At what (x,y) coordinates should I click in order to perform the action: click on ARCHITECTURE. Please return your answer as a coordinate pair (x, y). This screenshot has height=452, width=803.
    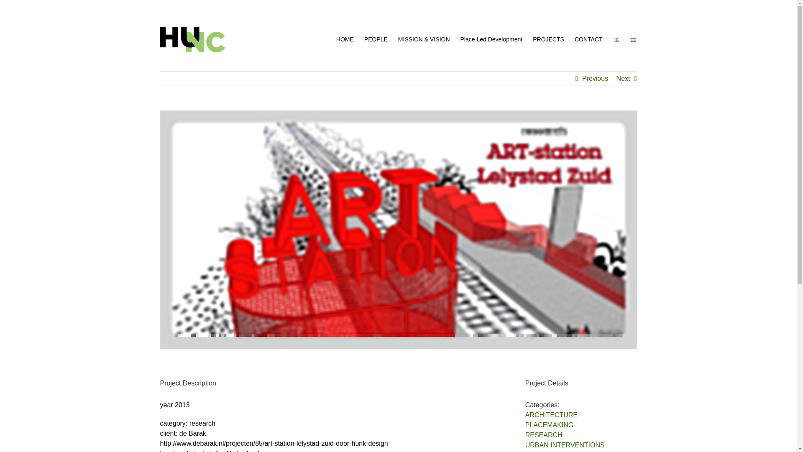
    Looking at the image, I should click on (551, 415).